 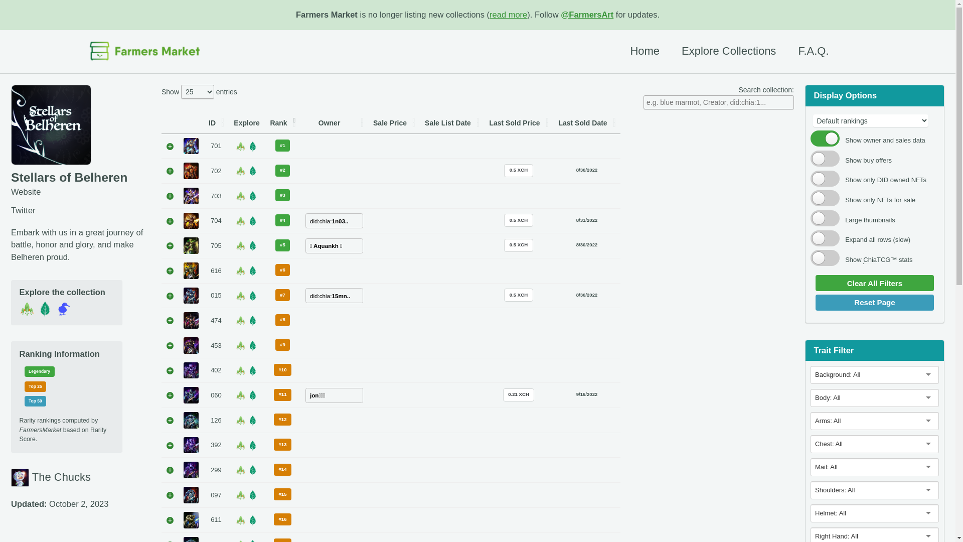 What do you see at coordinates (81, 192) in the screenshot?
I see `Website` at bounding box center [81, 192].